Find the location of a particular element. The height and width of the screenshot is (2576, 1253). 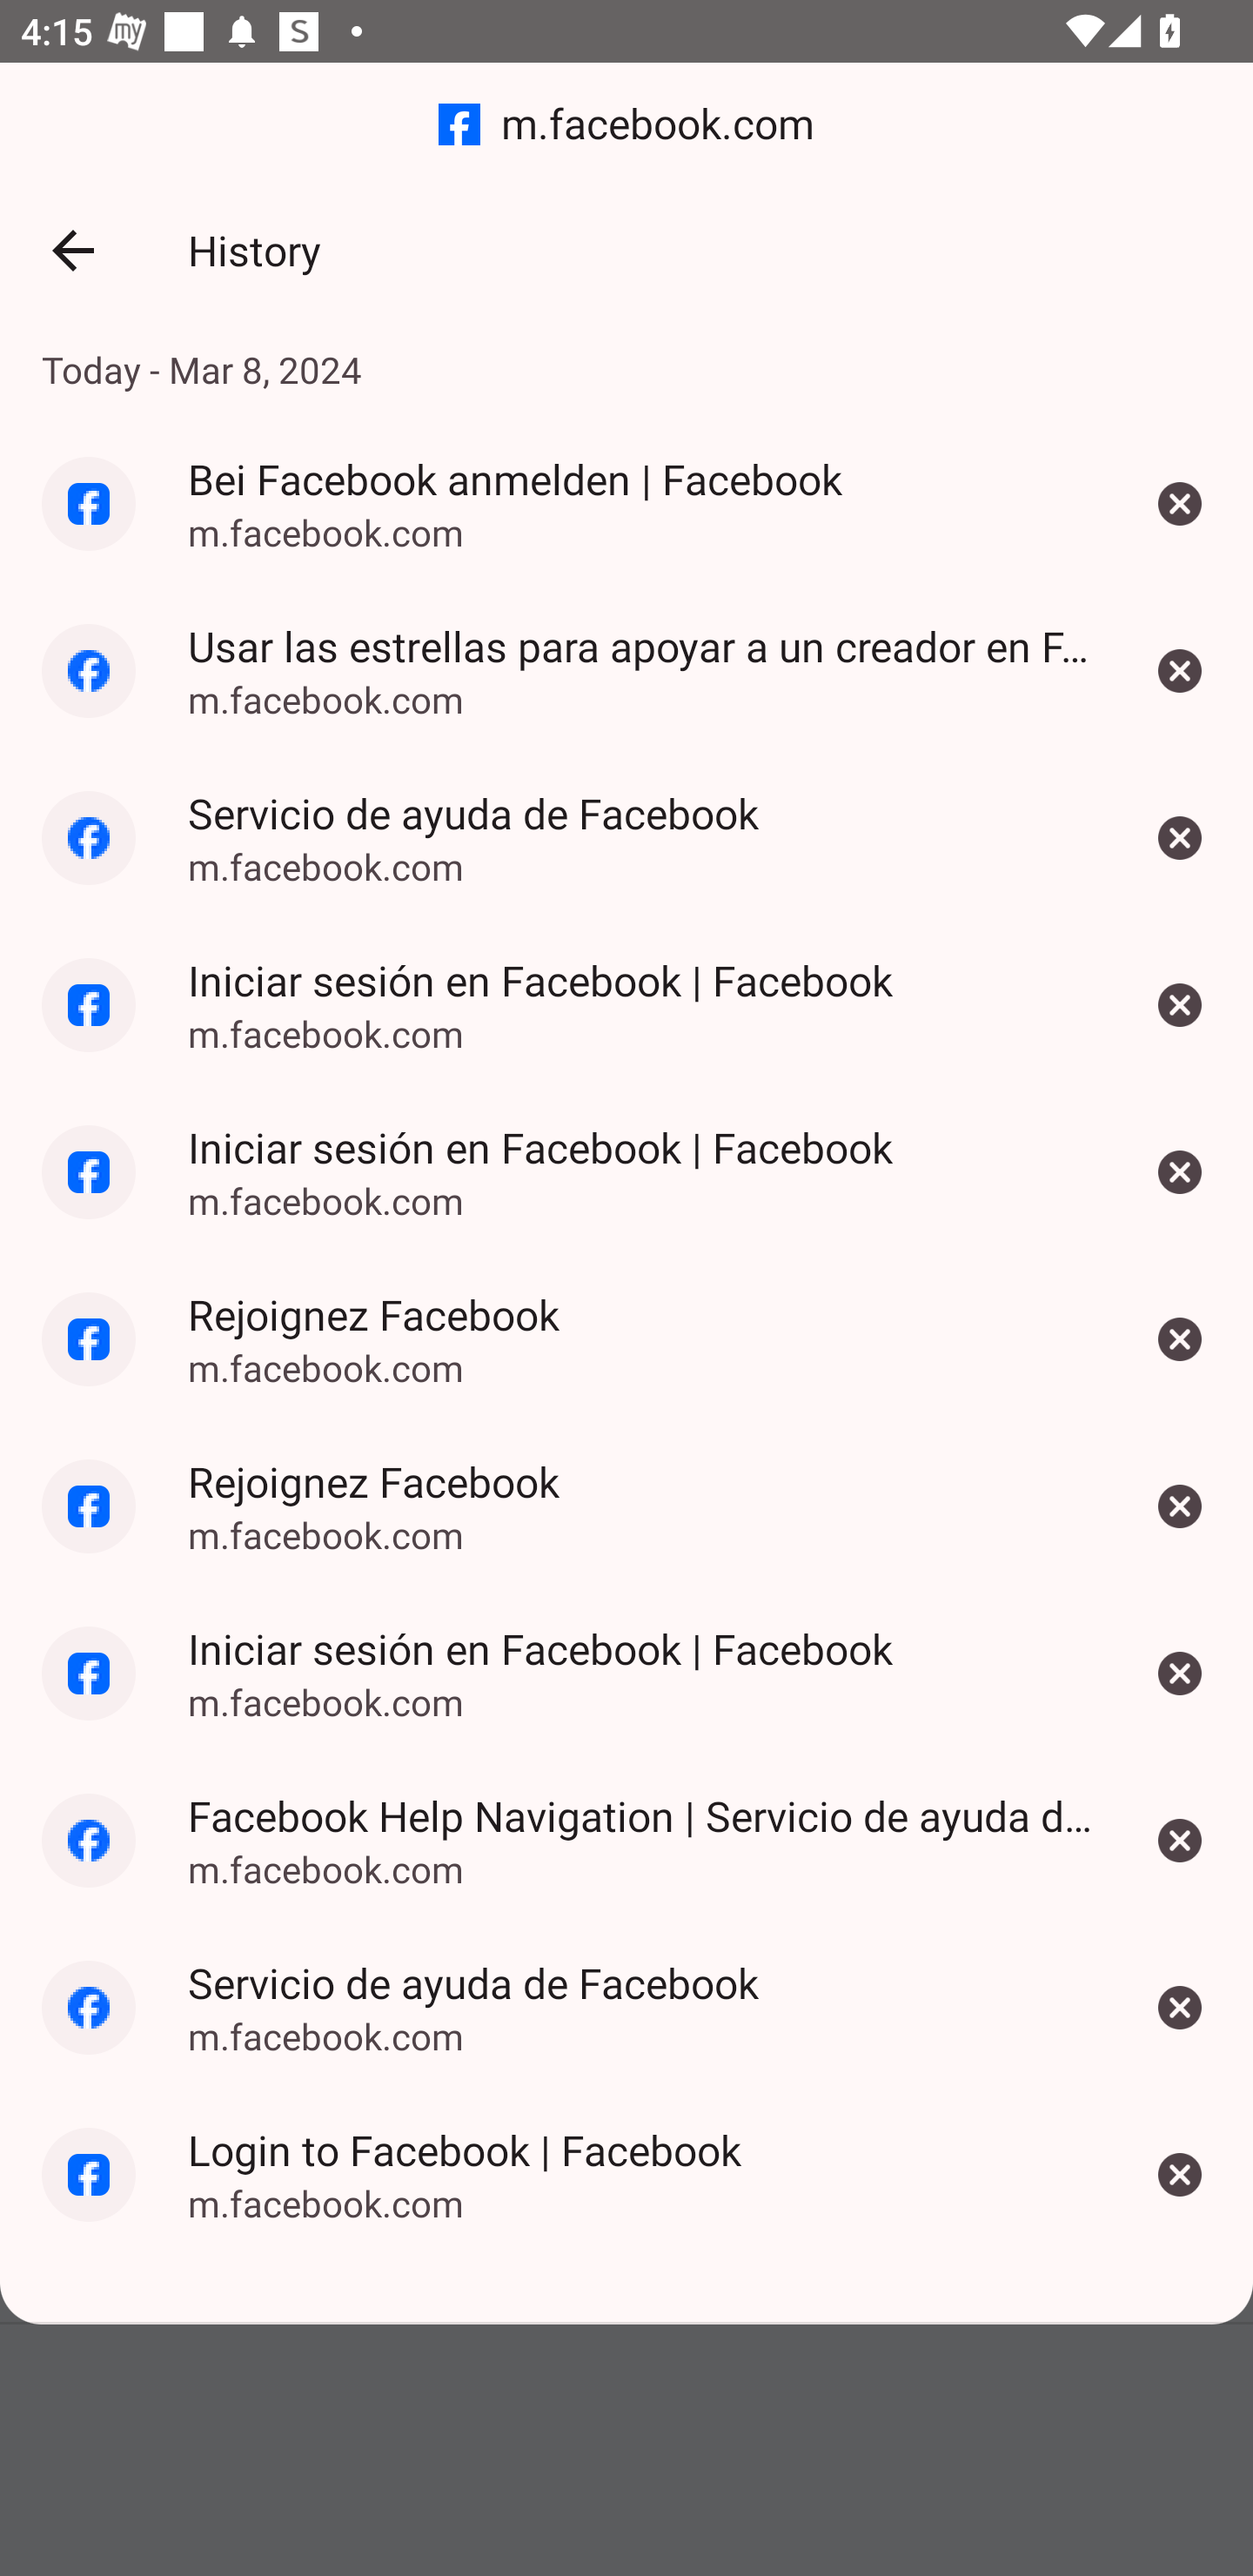

Rejoignez Facebook Remove is located at coordinates (1180, 1506).